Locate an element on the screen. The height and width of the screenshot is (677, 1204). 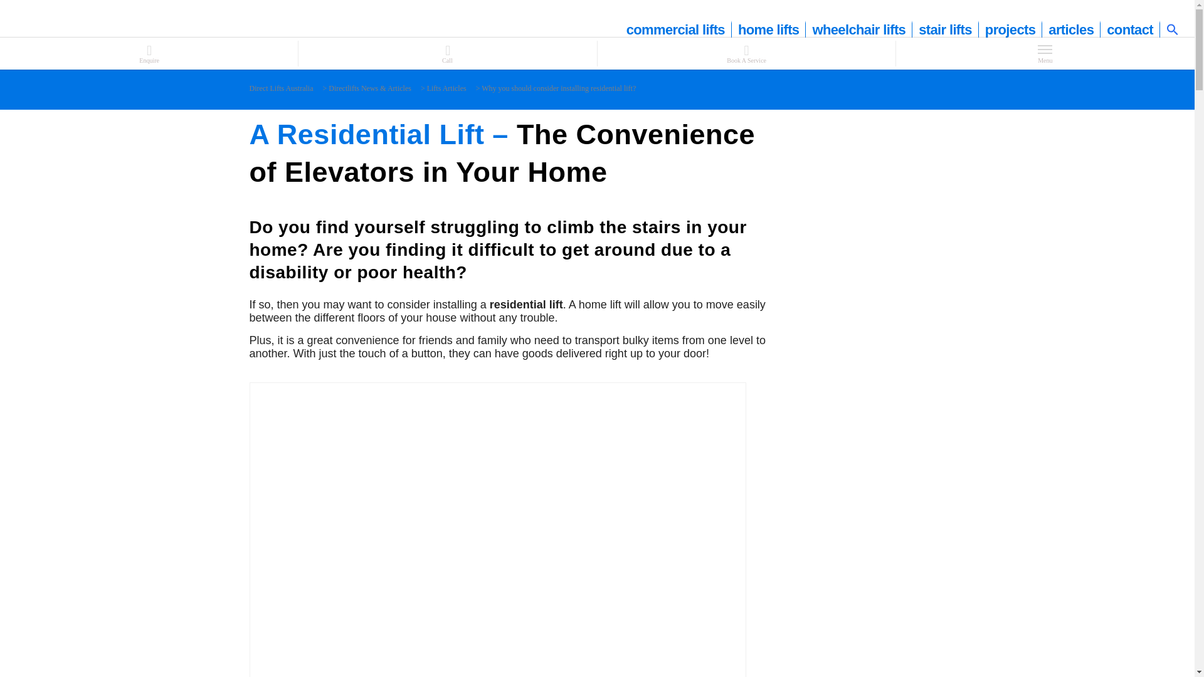
projects is located at coordinates (1010, 30).